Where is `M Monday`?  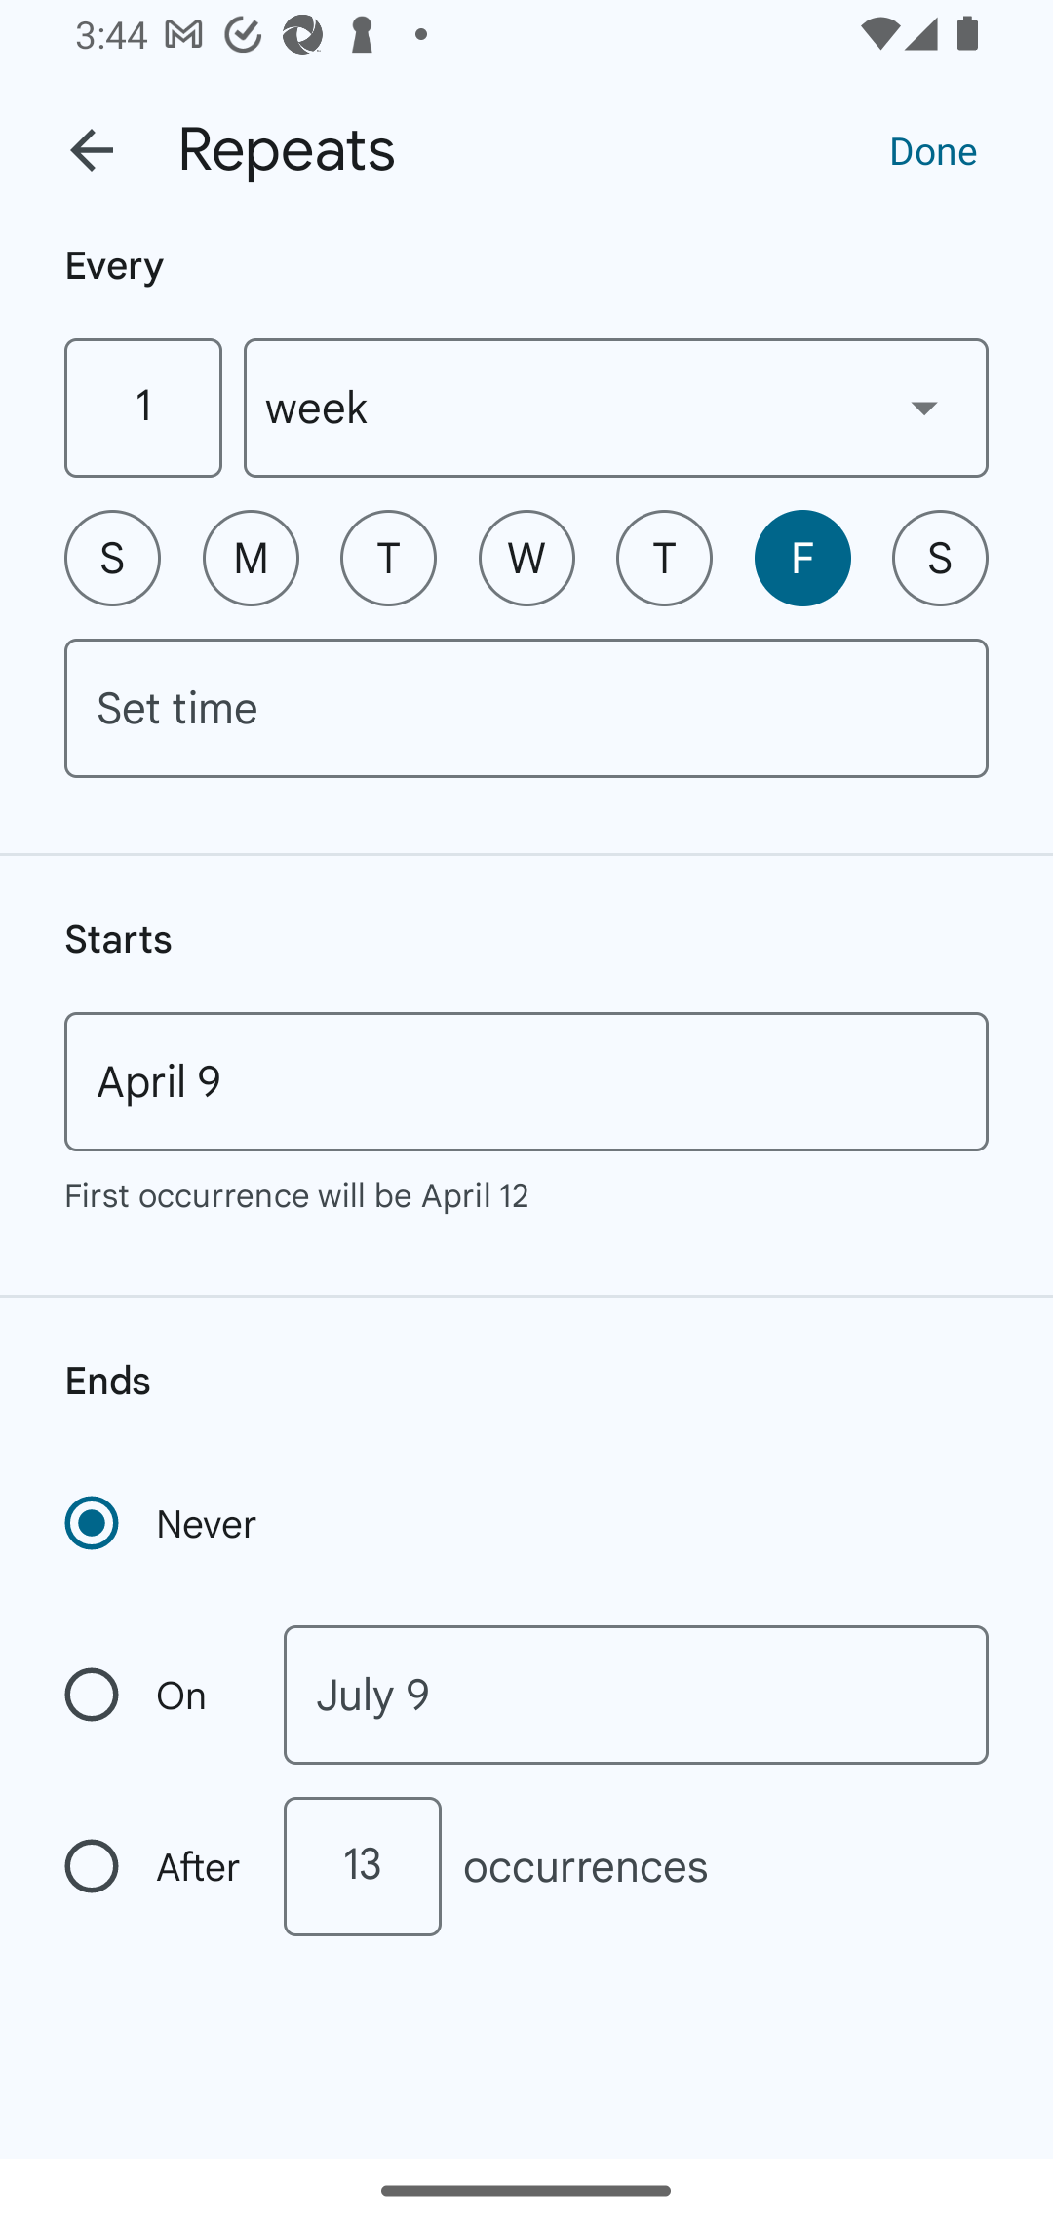 M Monday is located at coordinates (251, 558).